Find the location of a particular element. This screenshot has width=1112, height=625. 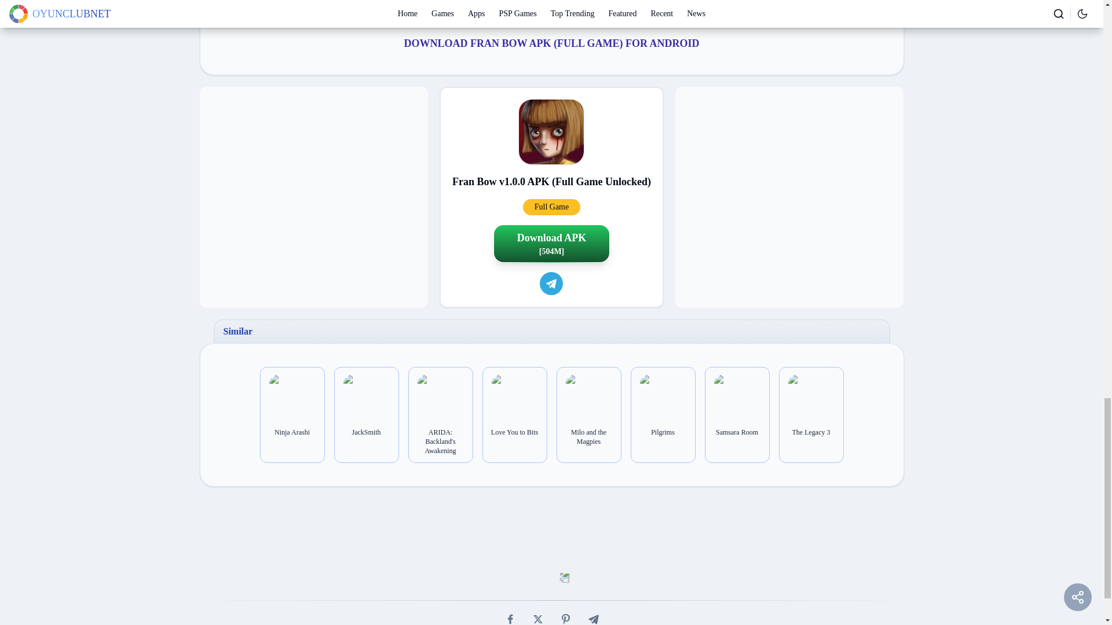

Pilgrims is located at coordinates (663, 432).